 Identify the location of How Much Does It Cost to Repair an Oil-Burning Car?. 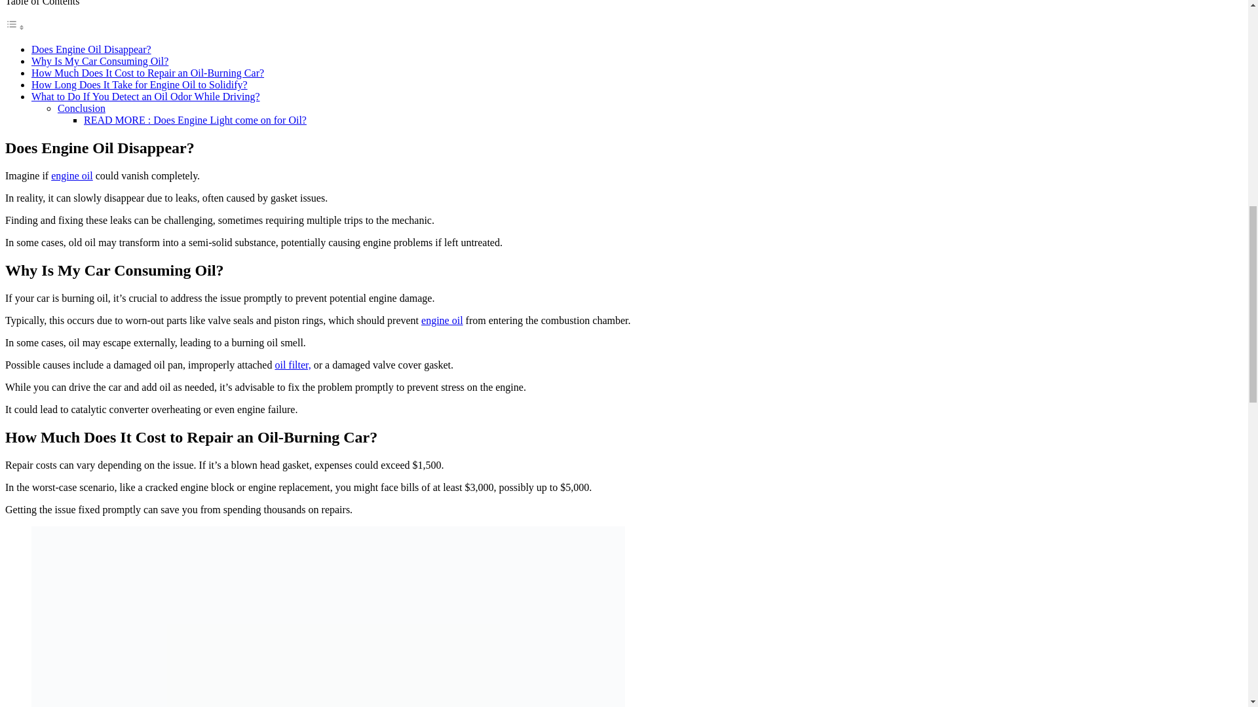
(148, 72).